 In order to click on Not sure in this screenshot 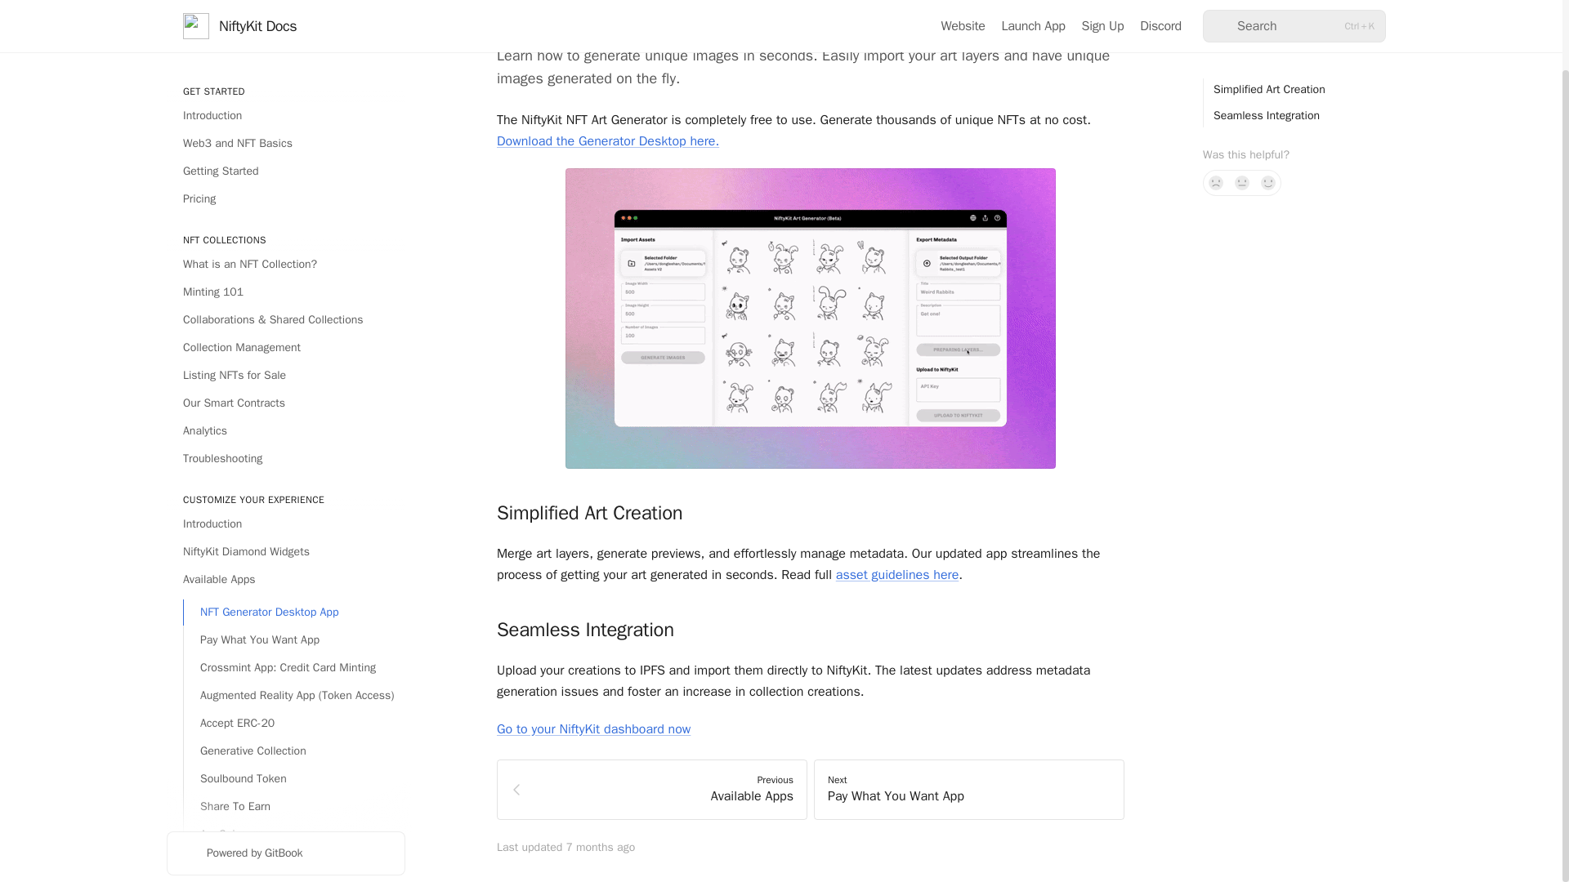, I will do `click(1242, 106)`.